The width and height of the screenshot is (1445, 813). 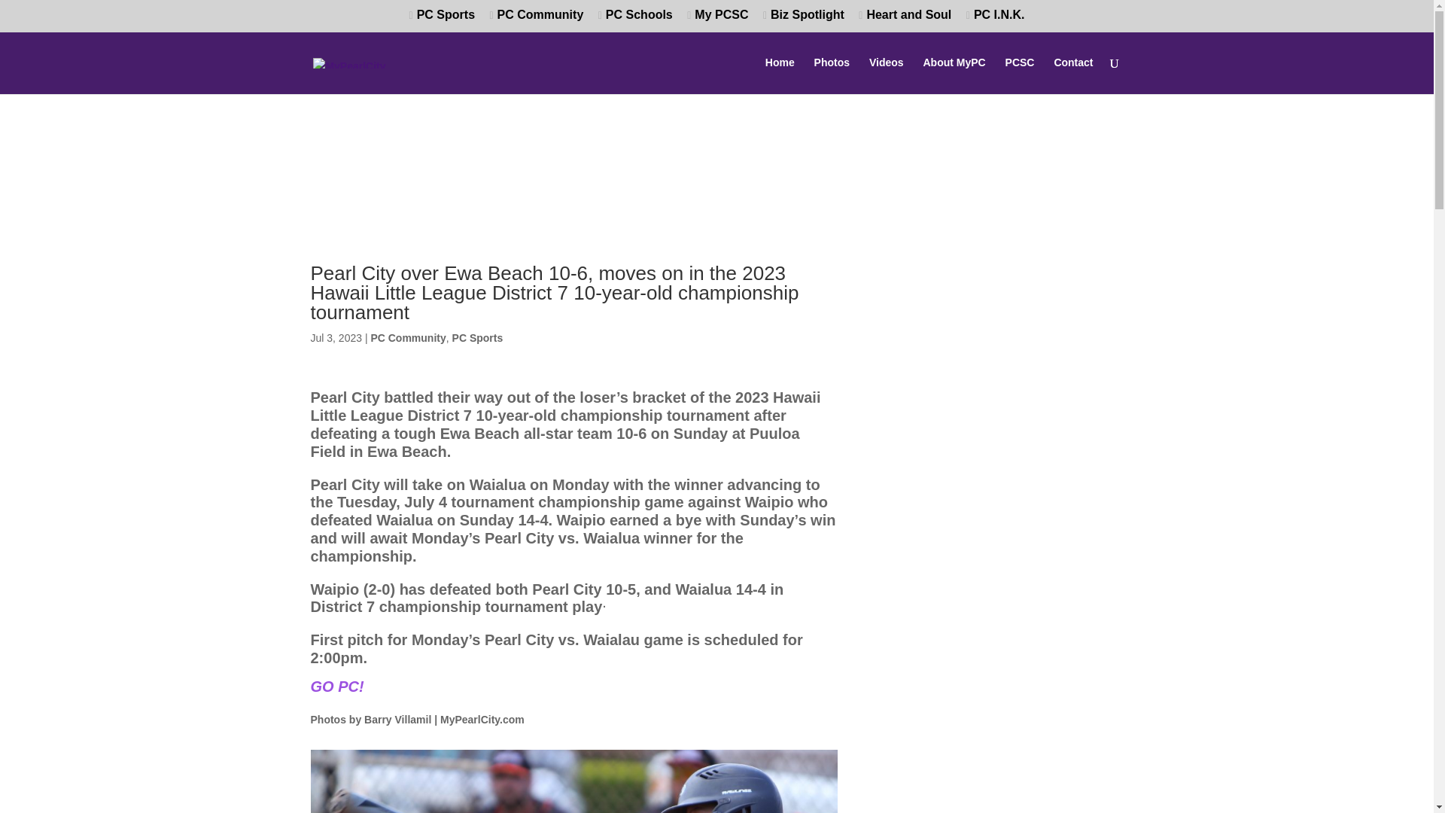 I want to click on PC Sports, so click(x=442, y=20).